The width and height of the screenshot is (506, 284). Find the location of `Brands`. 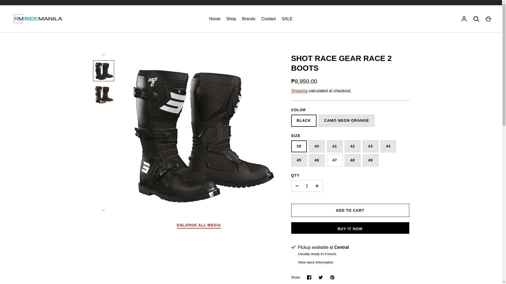

Brands is located at coordinates (248, 19).